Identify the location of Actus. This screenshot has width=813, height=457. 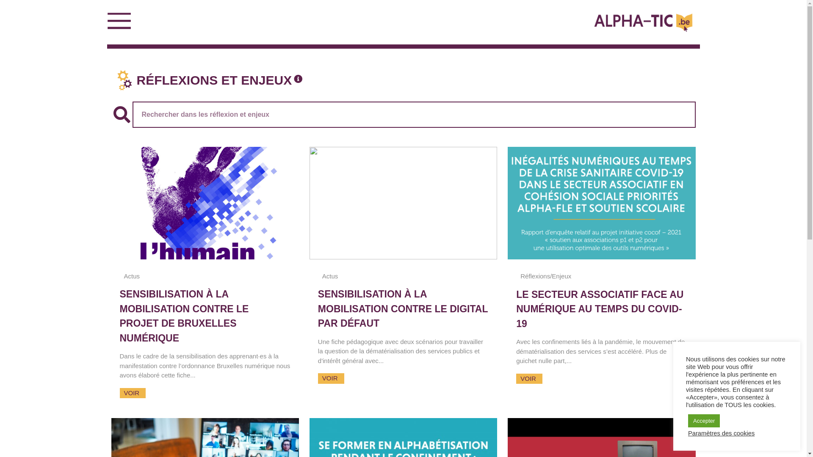
(330, 276).